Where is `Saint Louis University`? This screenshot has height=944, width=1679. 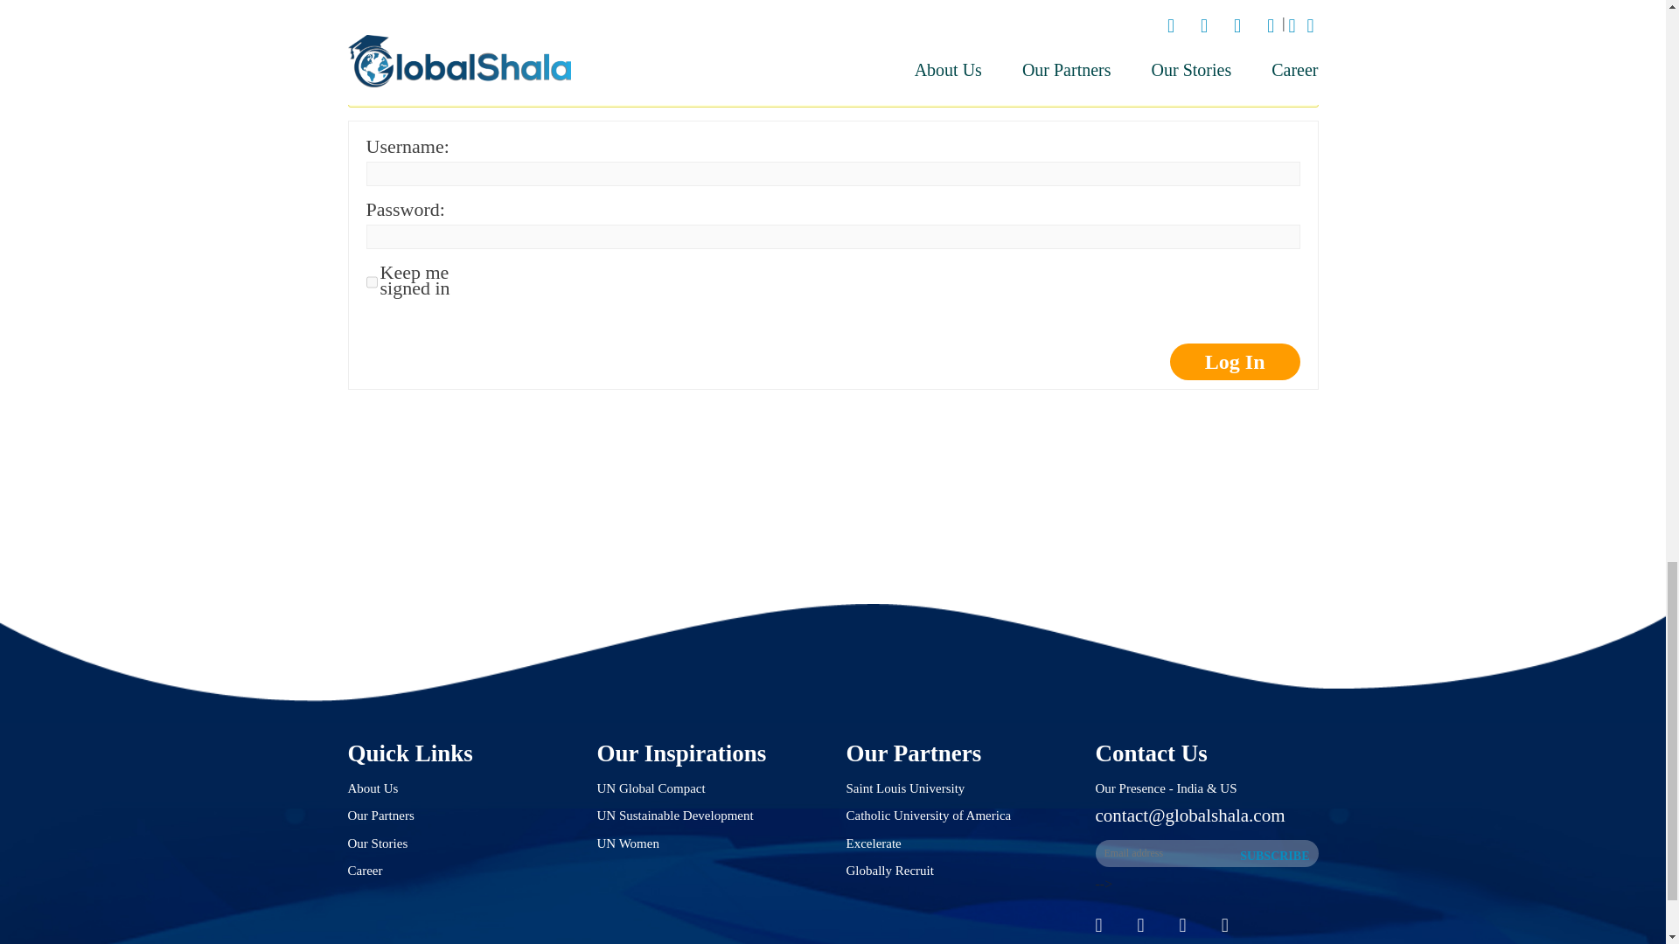 Saint Louis University is located at coordinates (906, 788).